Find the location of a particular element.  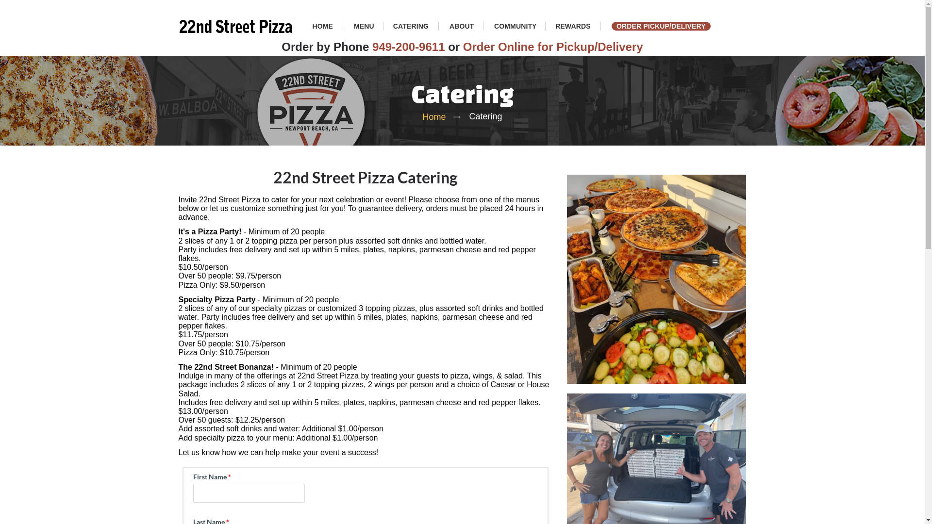

Pizza is located at coordinates (657, 279).